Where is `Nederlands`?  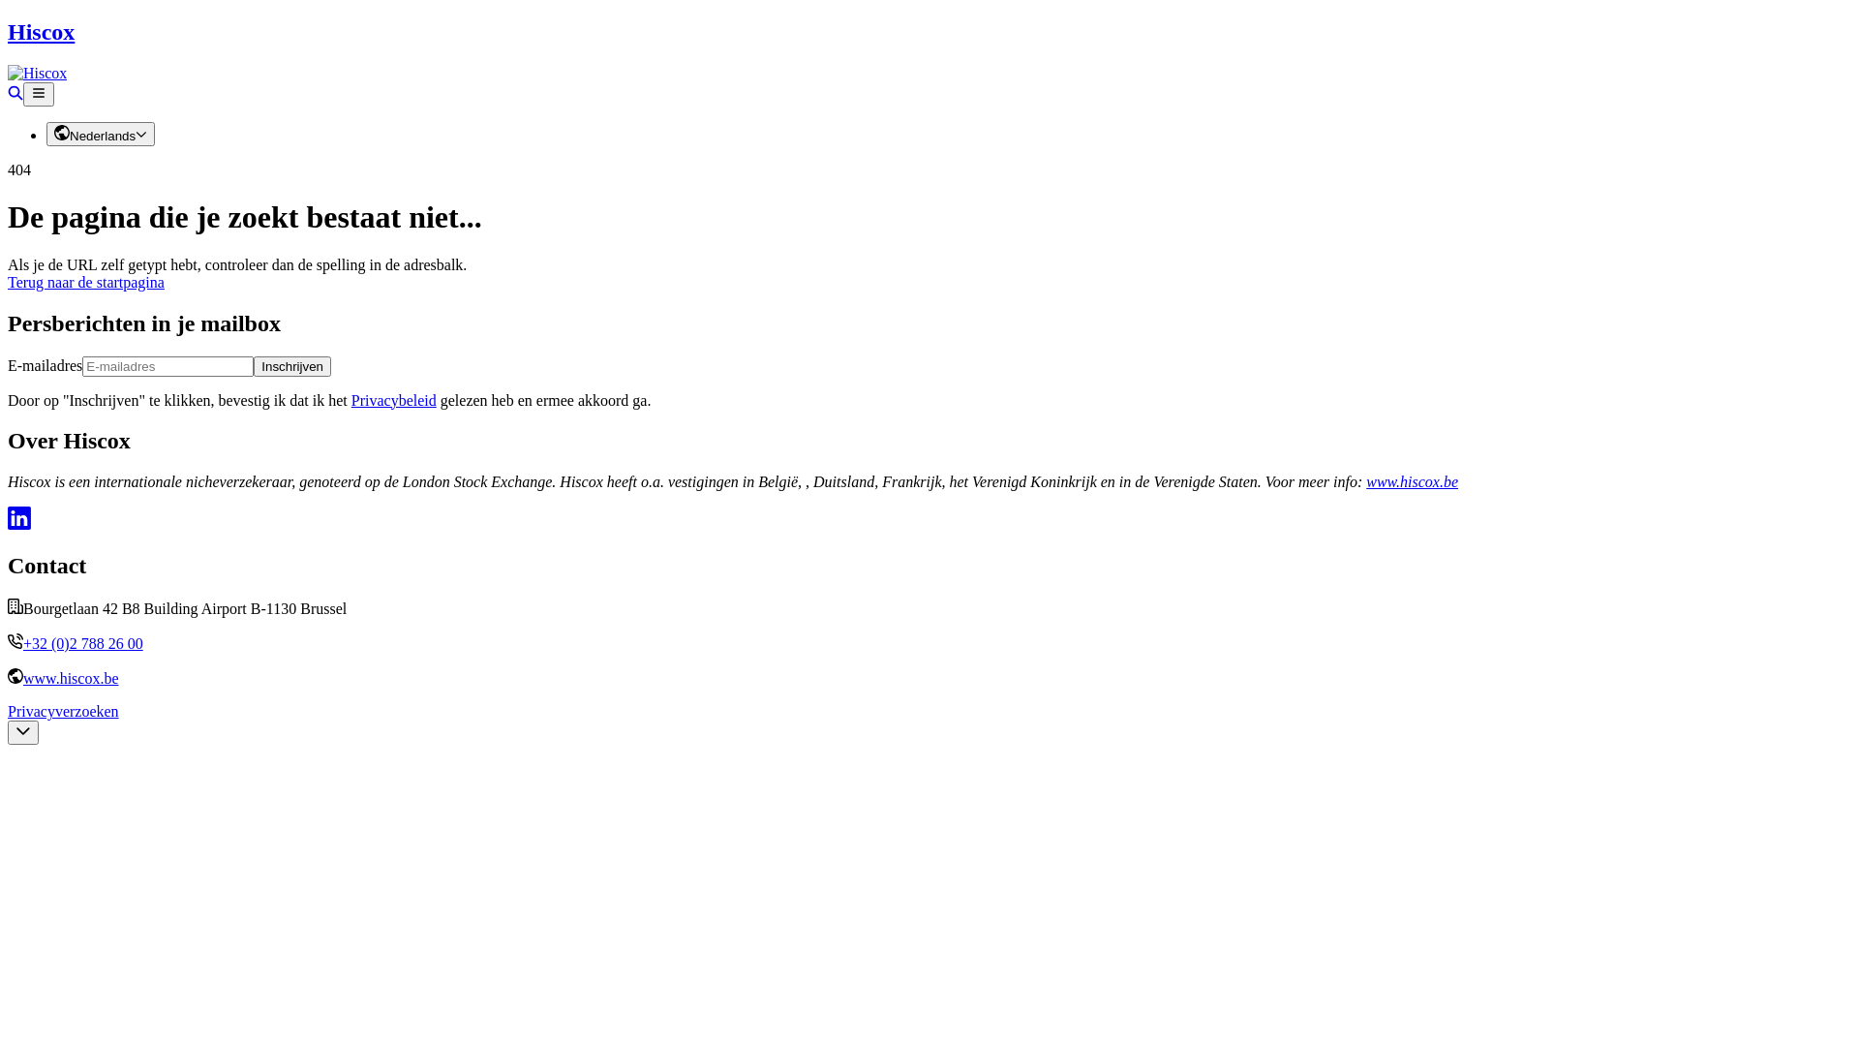
Nederlands is located at coordinates (101, 134).